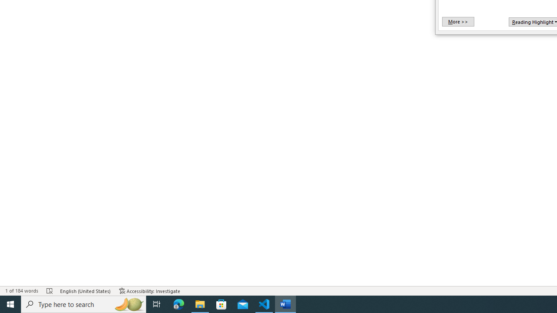  Describe the element at coordinates (285, 304) in the screenshot. I see `Word - 1 running window` at that location.